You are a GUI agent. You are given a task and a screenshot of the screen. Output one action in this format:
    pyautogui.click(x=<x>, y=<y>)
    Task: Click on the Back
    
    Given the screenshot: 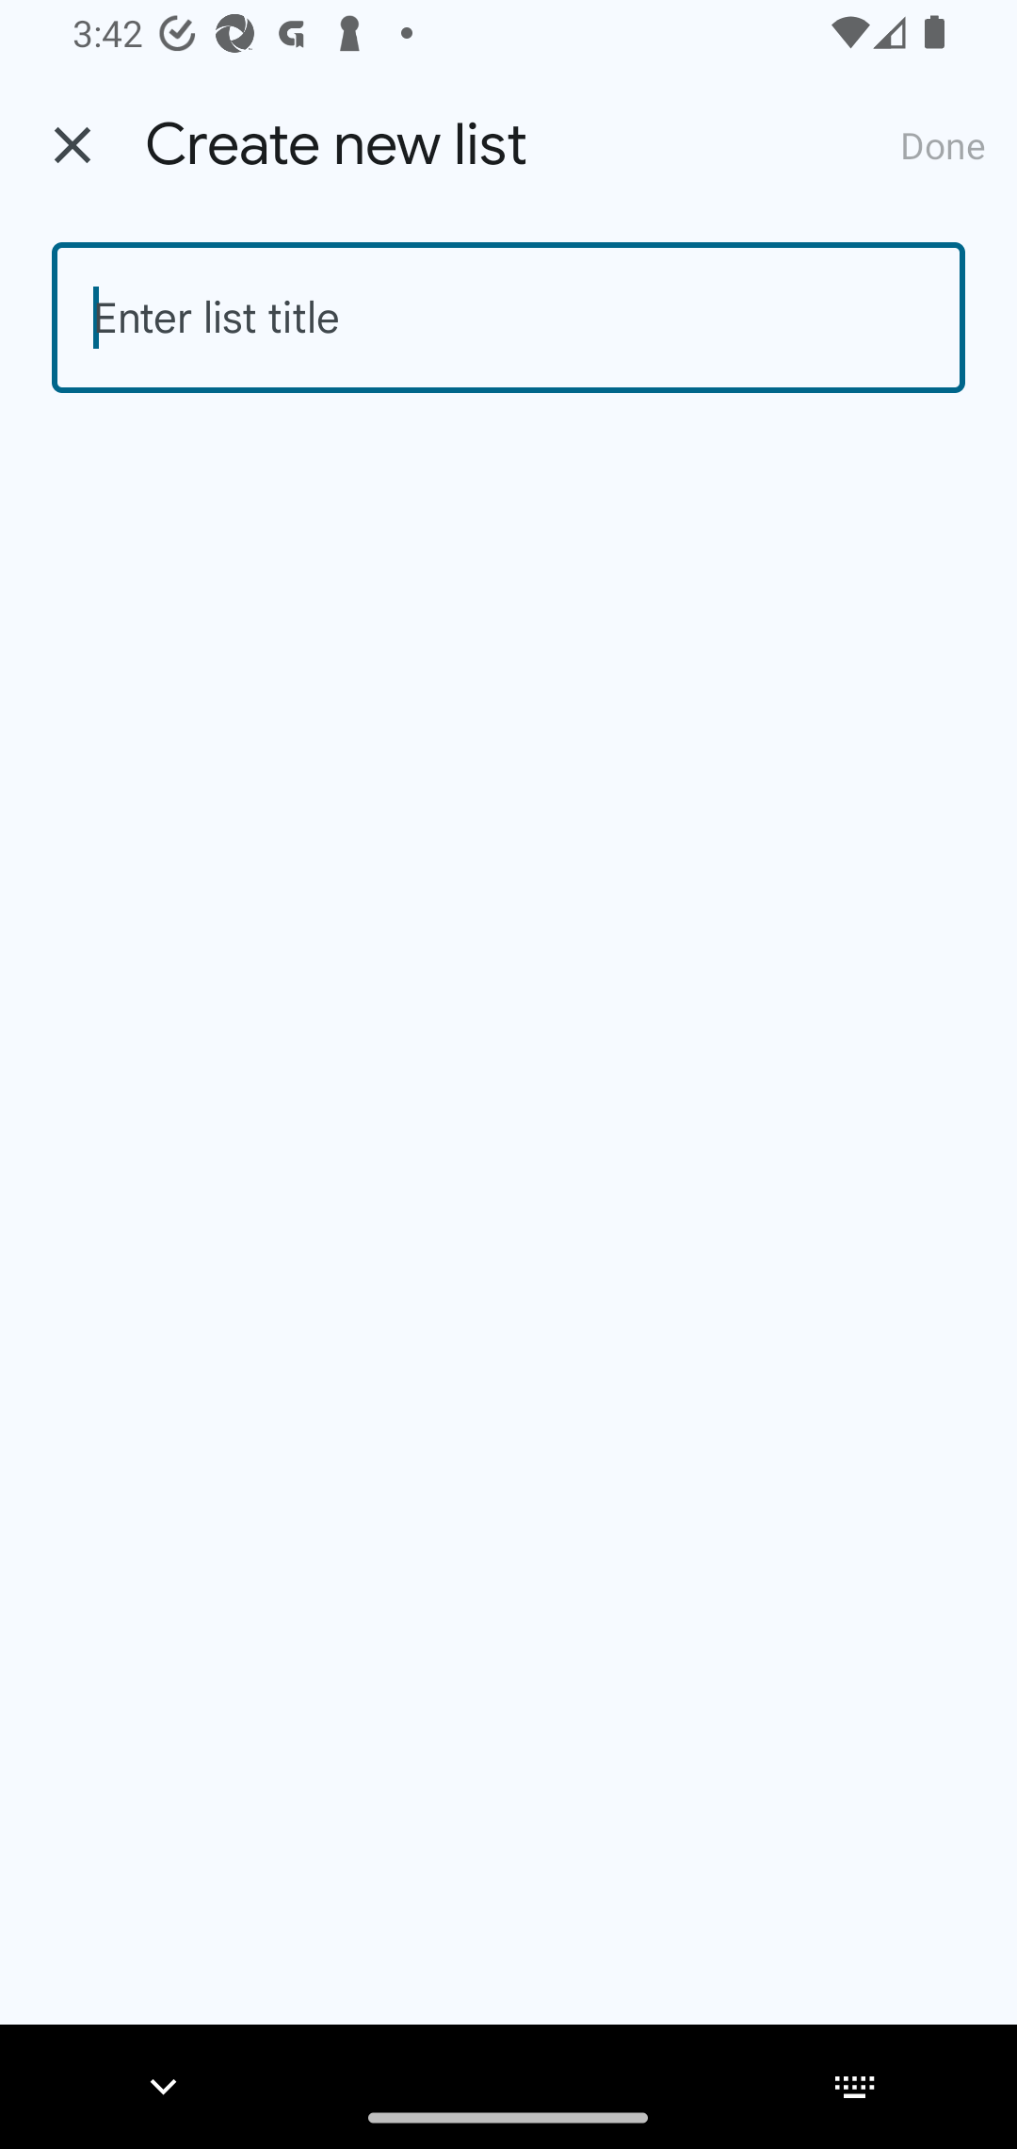 What is the action you would take?
    pyautogui.click(x=73, y=145)
    